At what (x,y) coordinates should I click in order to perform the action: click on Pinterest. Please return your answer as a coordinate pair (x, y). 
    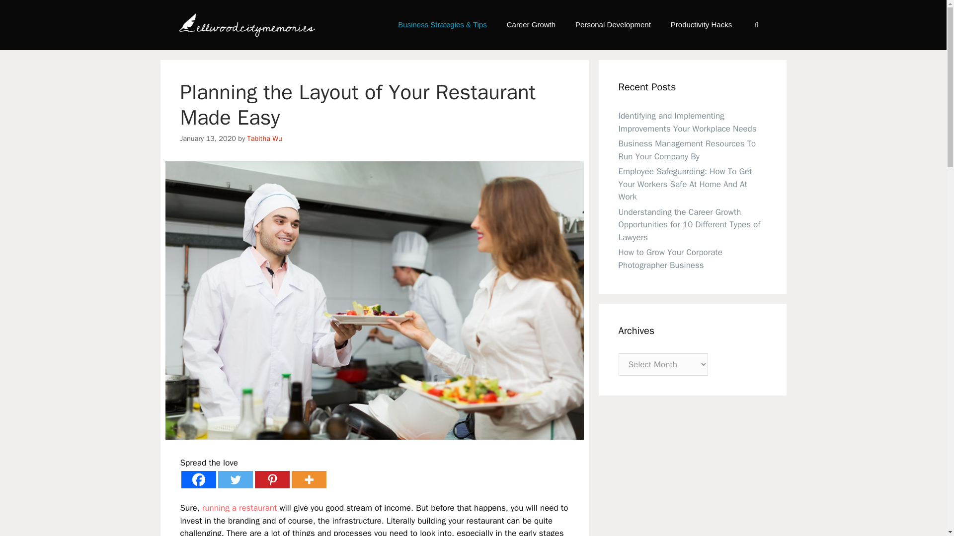
    Looking at the image, I should click on (271, 479).